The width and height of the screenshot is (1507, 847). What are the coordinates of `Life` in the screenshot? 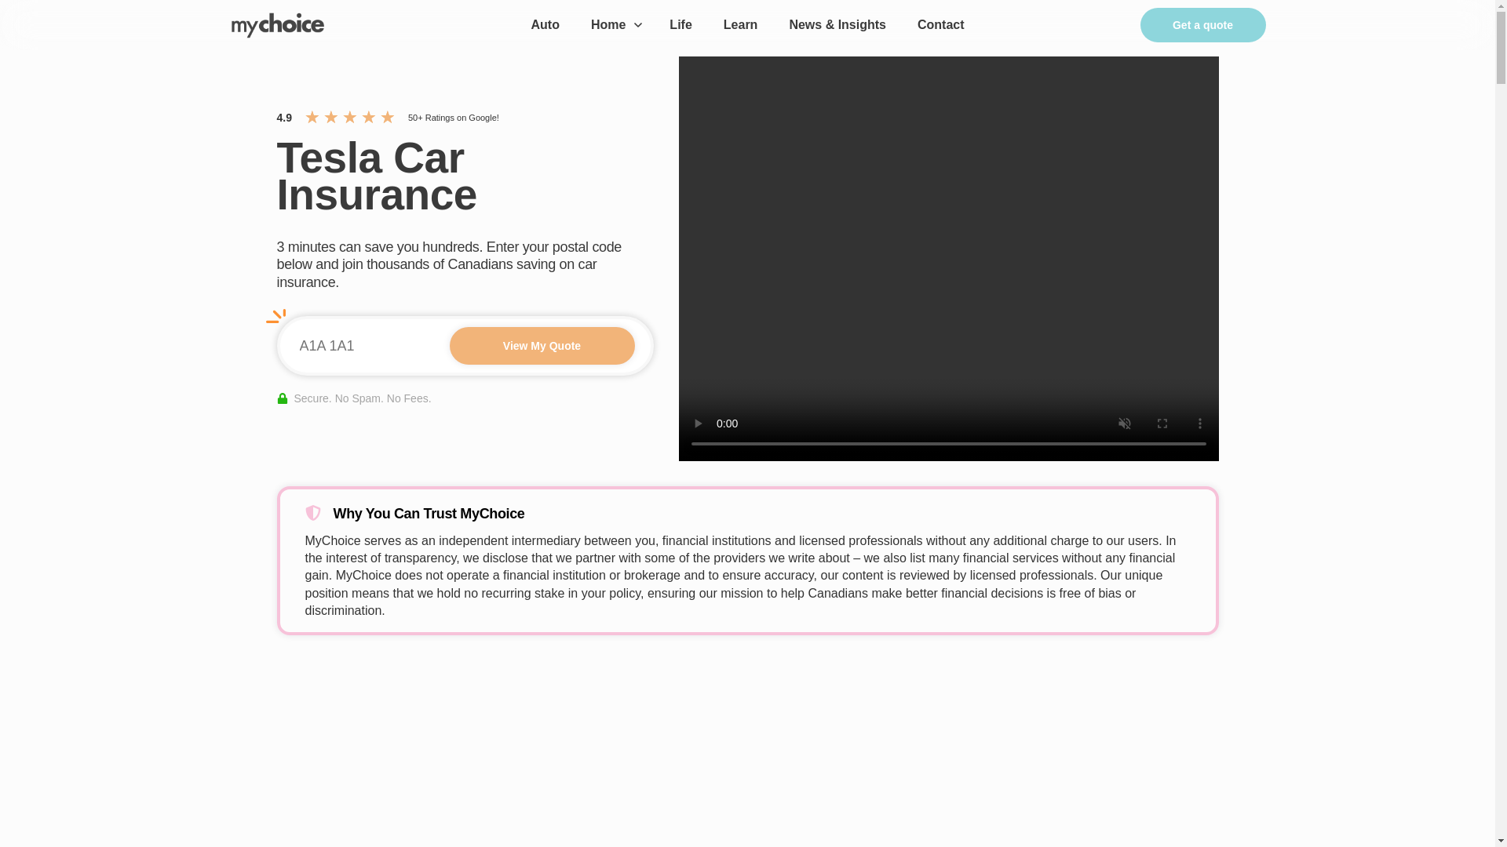 It's located at (680, 25).